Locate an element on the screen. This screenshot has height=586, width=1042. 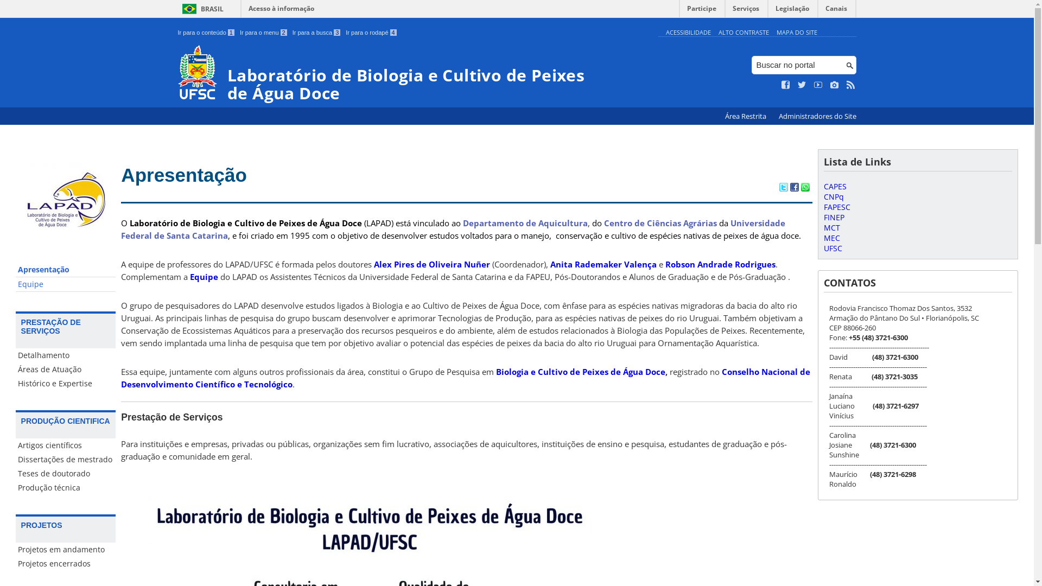
Equipe is located at coordinates (204, 277).